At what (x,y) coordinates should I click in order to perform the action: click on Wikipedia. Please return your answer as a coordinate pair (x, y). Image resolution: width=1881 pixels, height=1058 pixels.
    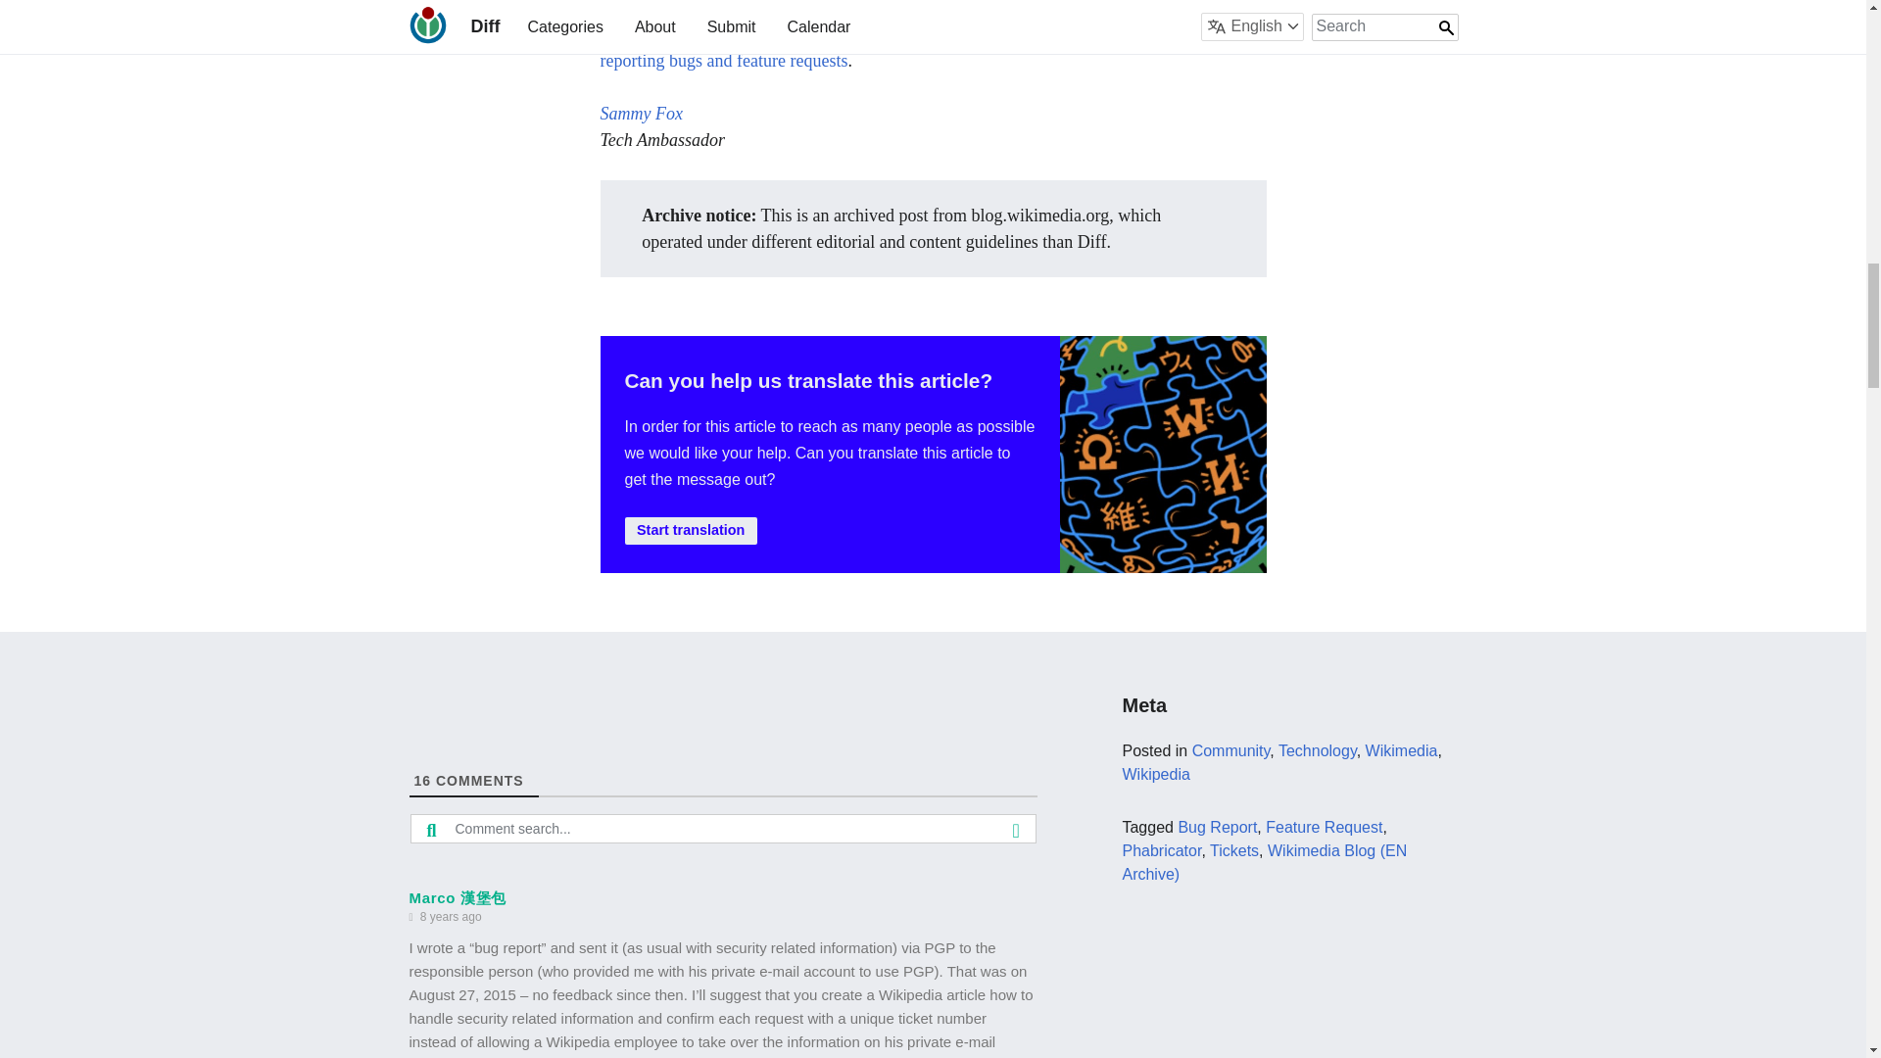
    Looking at the image, I should click on (1154, 774).